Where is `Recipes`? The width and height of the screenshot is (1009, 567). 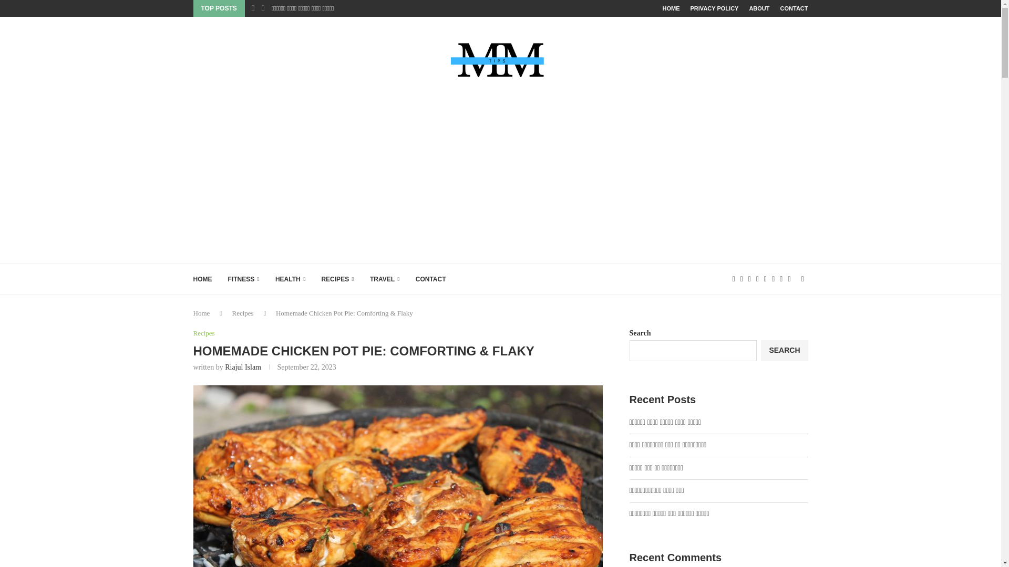 Recipes is located at coordinates (204, 333).